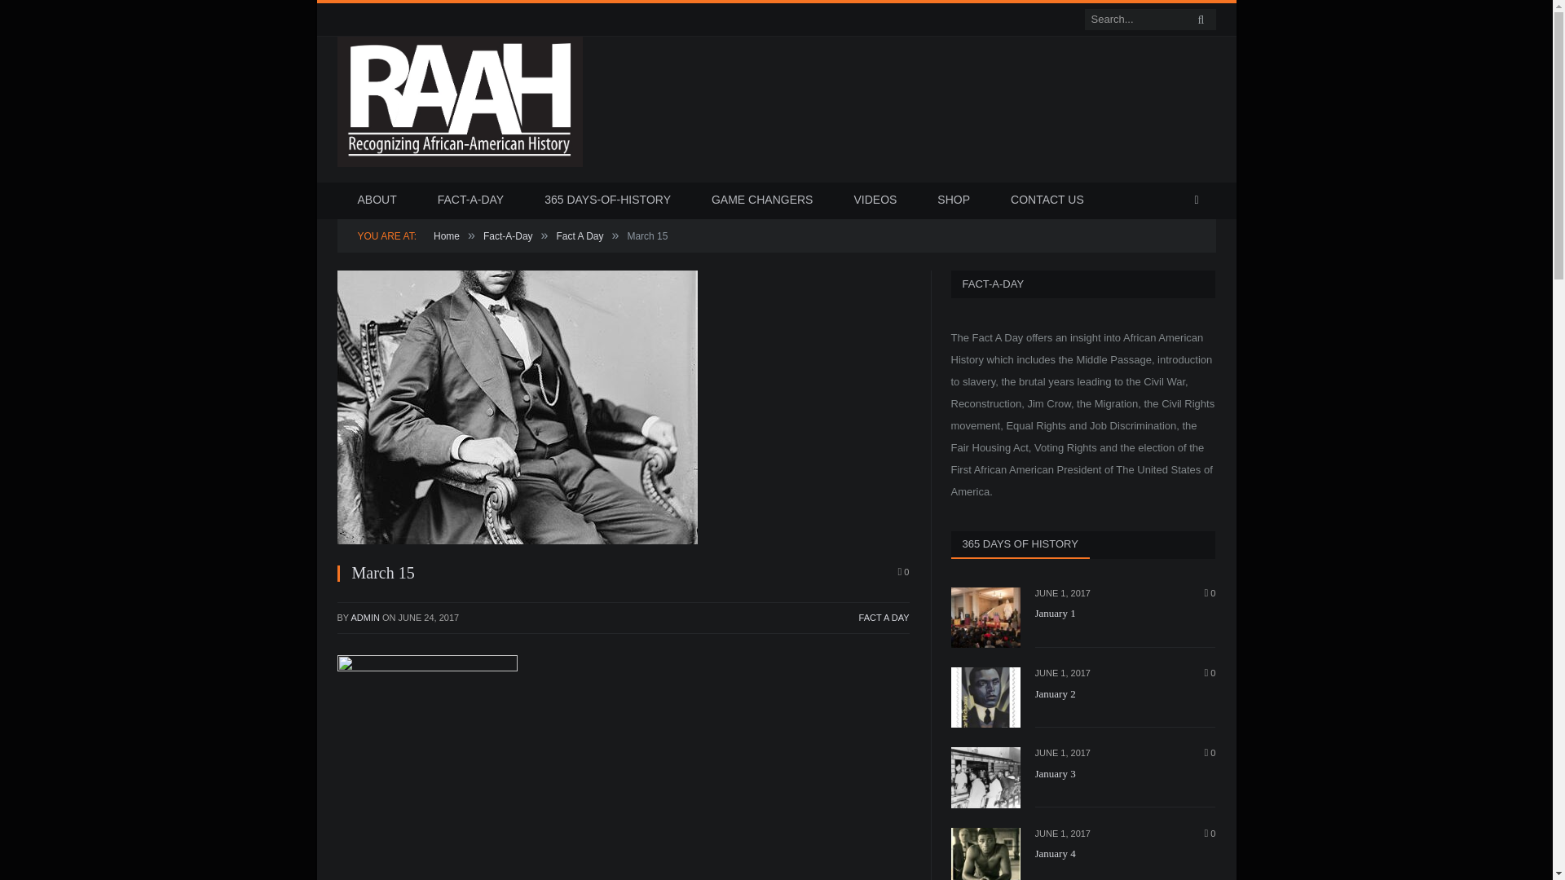 The width and height of the screenshot is (1565, 880). Describe the element at coordinates (364, 617) in the screenshot. I see `ADMIN` at that location.